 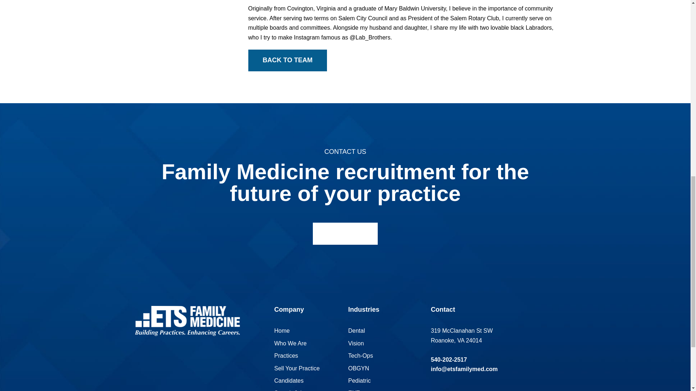 I want to click on Home, so click(x=282, y=331).